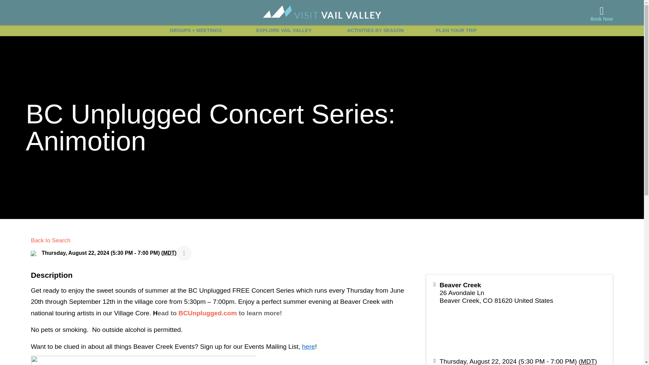 The height and width of the screenshot is (365, 649). Describe the element at coordinates (375, 30) in the screenshot. I see `ACTIVITIES BY SEASON` at that location.